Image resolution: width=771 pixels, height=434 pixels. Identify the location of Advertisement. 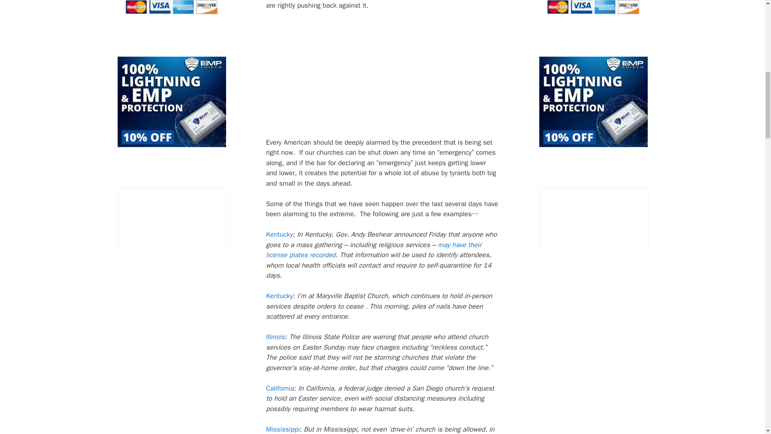
(400, 77).